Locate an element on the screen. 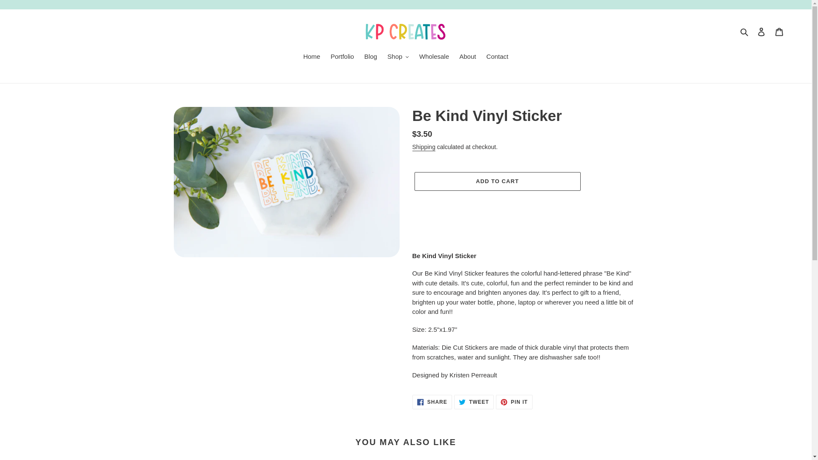 The image size is (818, 460). Search is located at coordinates (745, 32).